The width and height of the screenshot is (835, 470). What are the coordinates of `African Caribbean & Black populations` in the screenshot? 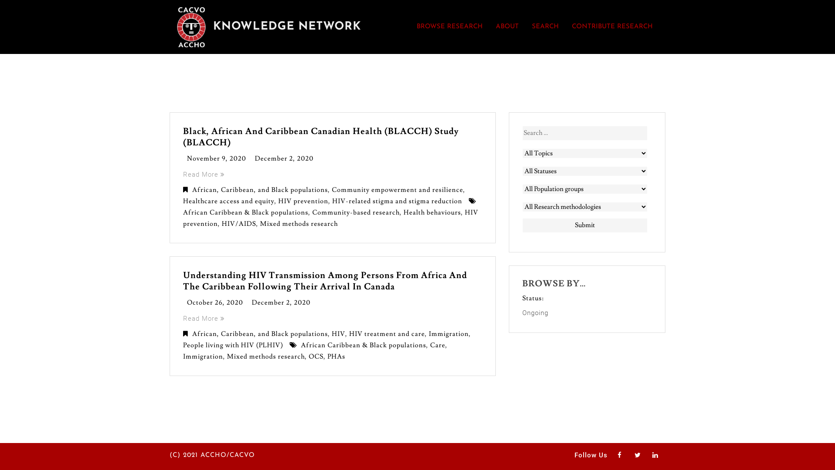 It's located at (364, 346).